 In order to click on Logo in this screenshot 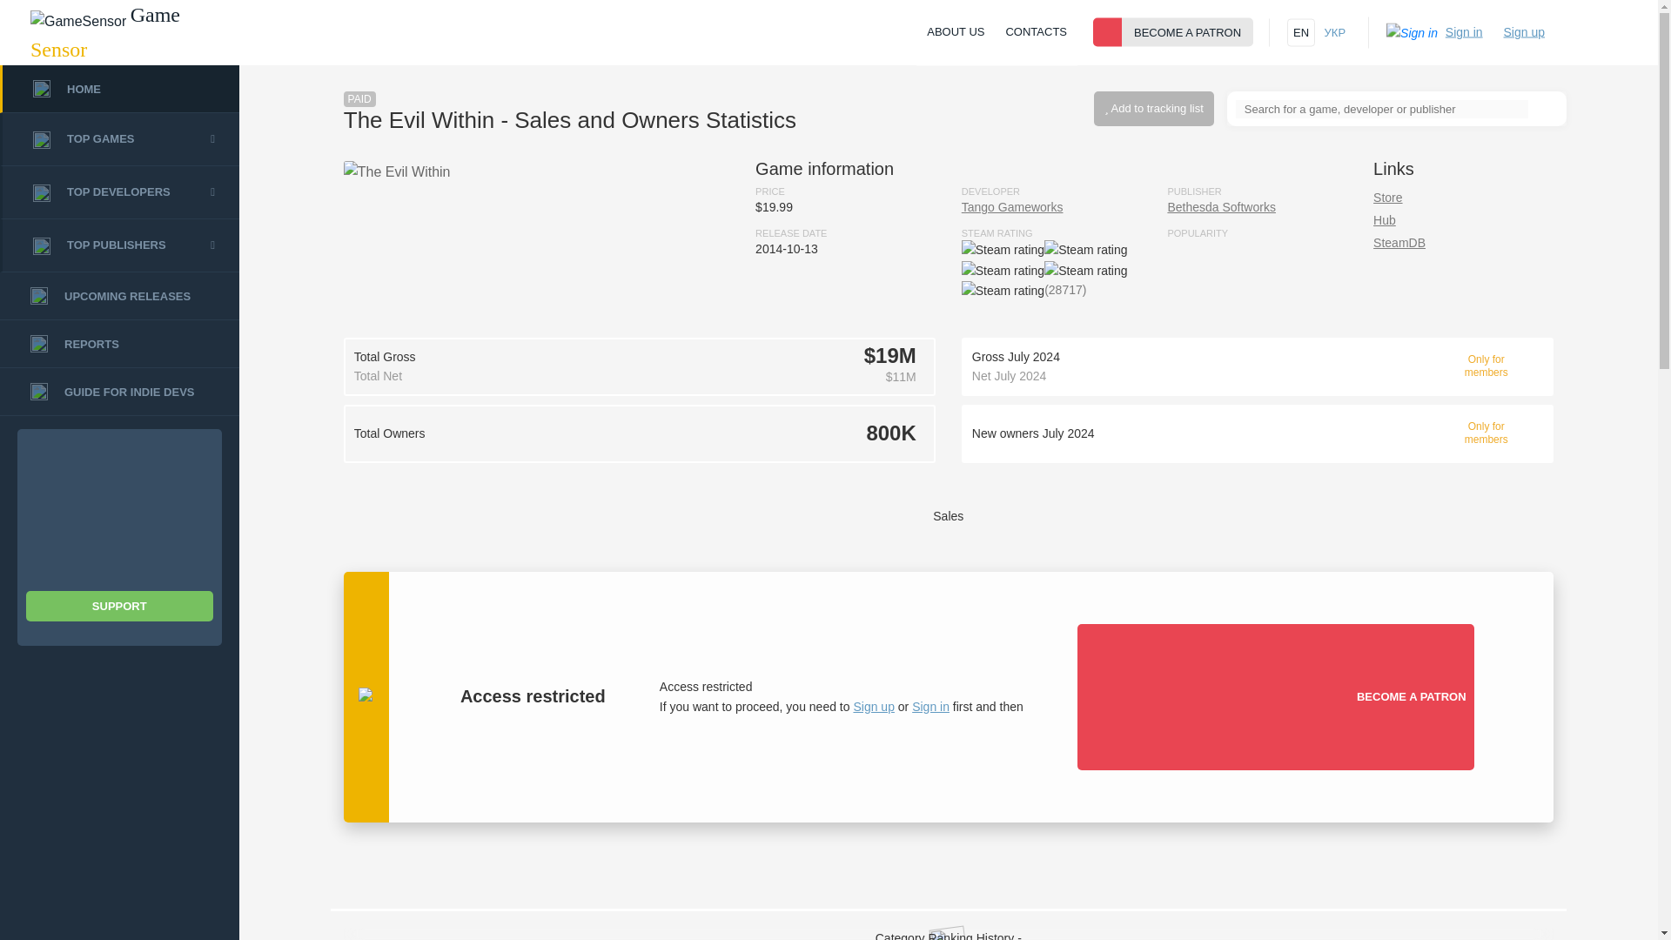, I will do `click(78, 21)`.